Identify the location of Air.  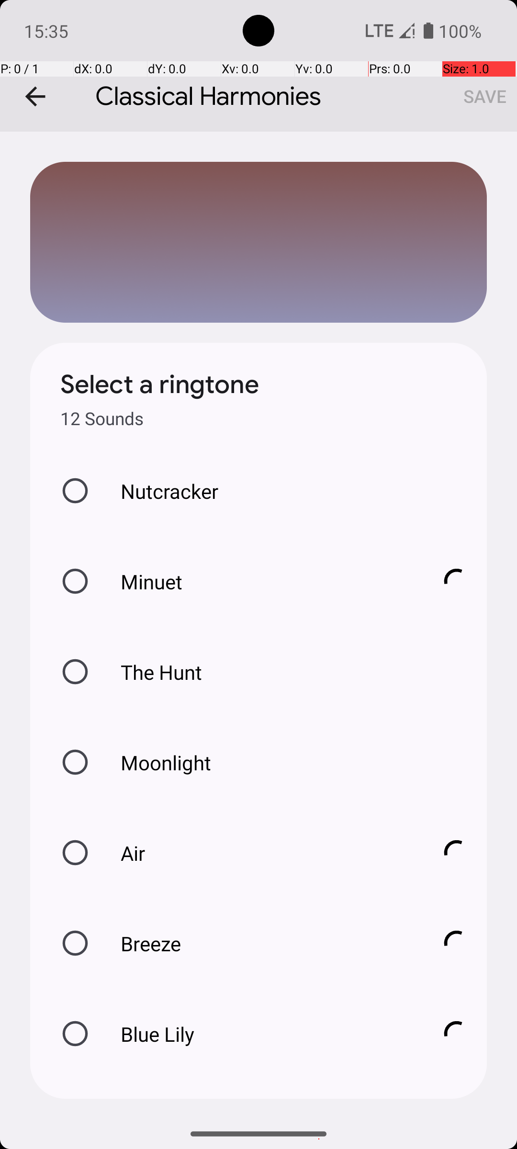
(263, 853).